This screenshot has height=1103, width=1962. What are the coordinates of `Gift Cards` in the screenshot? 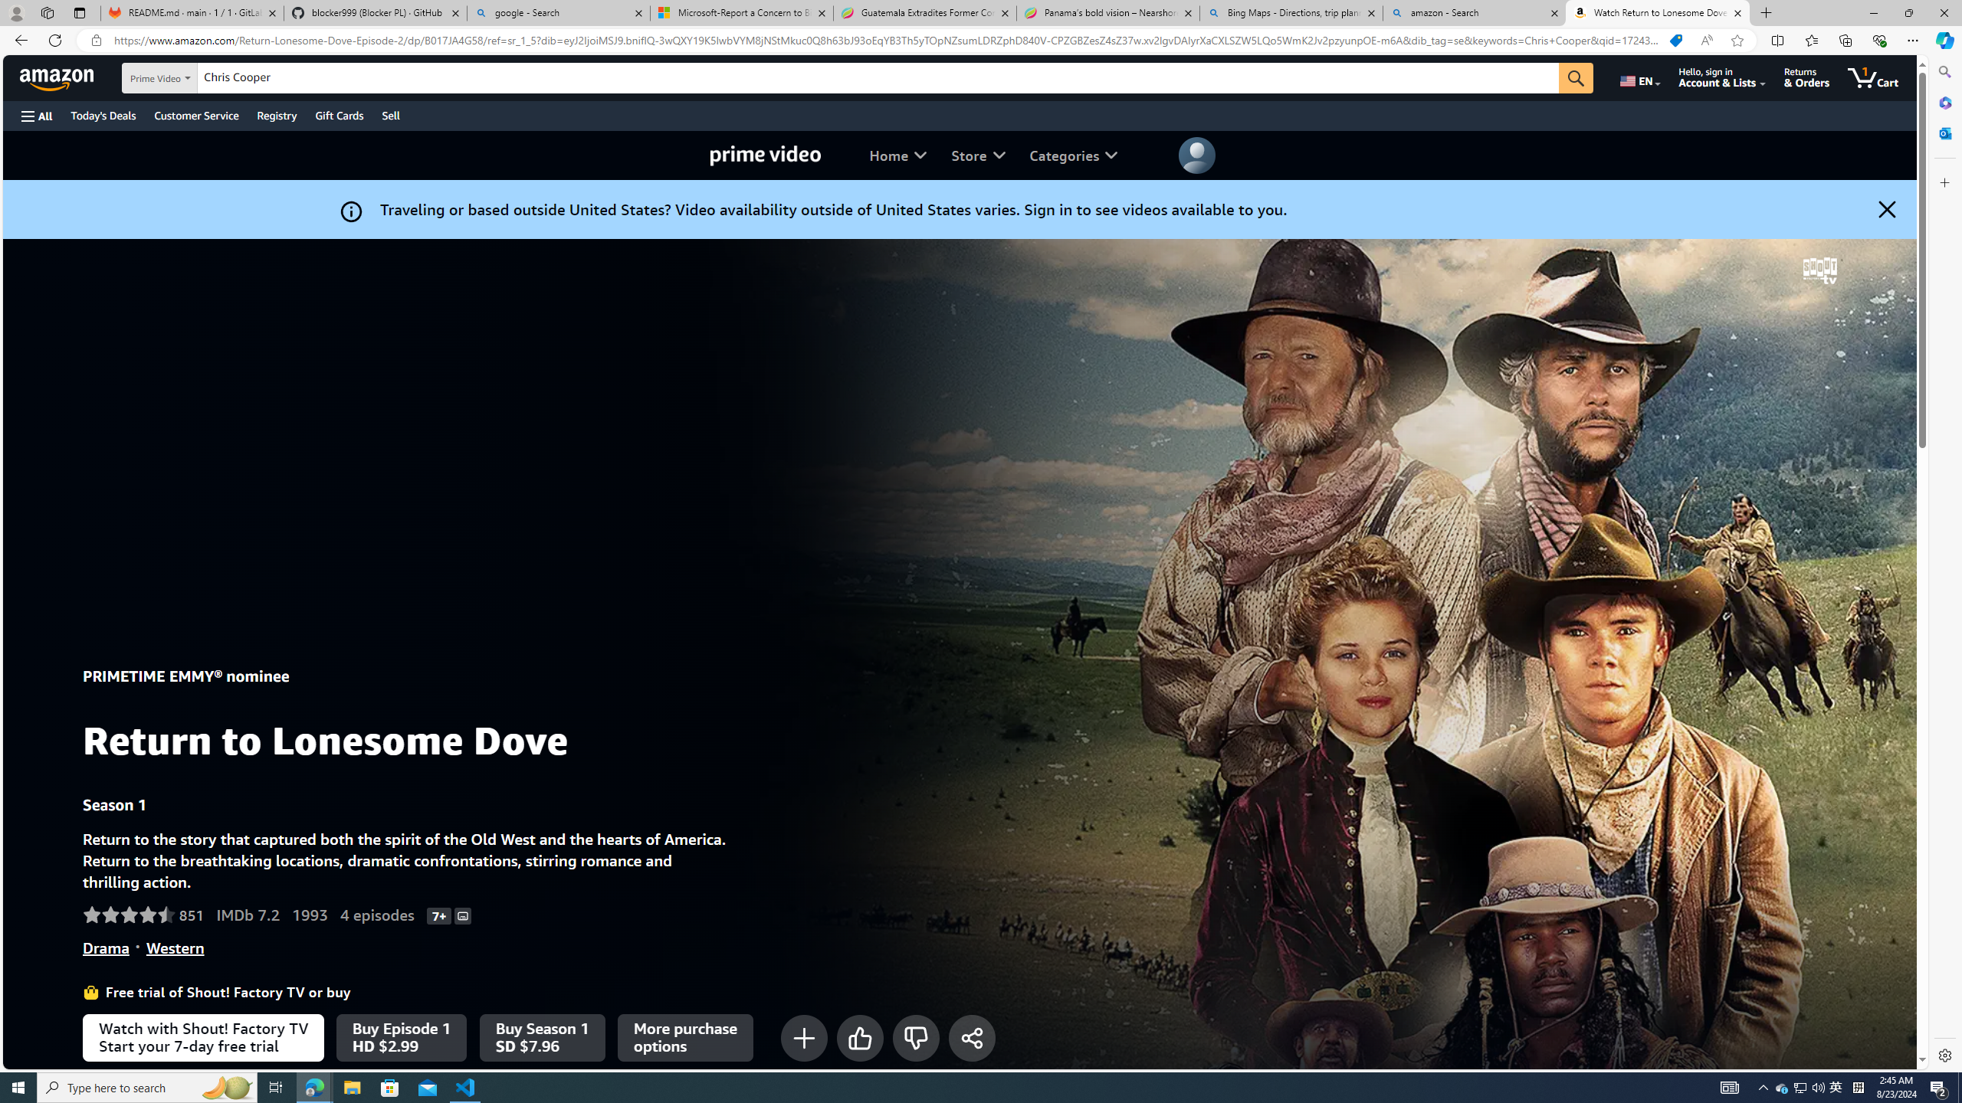 It's located at (339, 115).